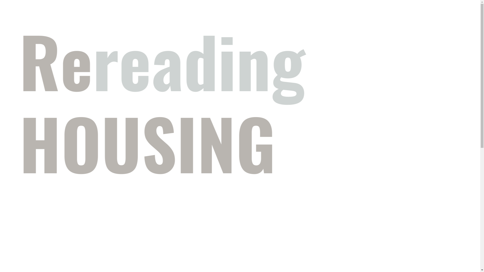 The height and width of the screenshot is (272, 484). What do you see at coordinates (293, 15) in the screenshot?
I see `Projects` at bounding box center [293, 15].